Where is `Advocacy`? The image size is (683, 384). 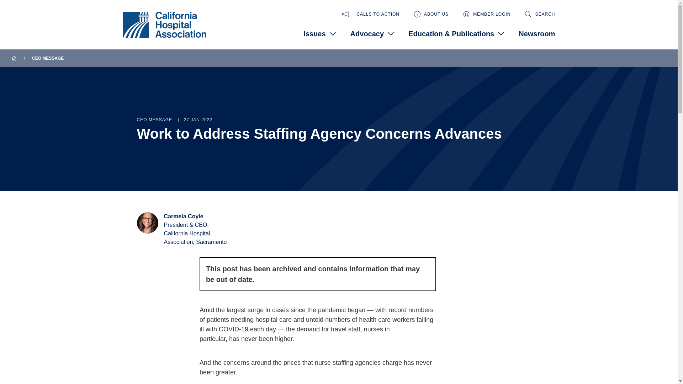
Advocacy is located at coordinates (372, 33).